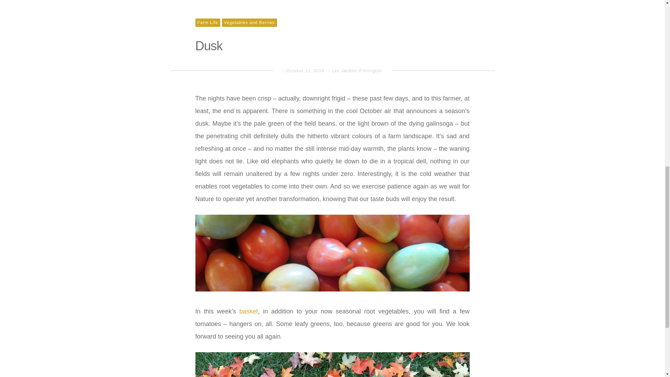 The height and width of the screenshot is (377, 670). Describe the element at coordinates (208, 22) in the screenshot. I see `Farm Life` at that location.